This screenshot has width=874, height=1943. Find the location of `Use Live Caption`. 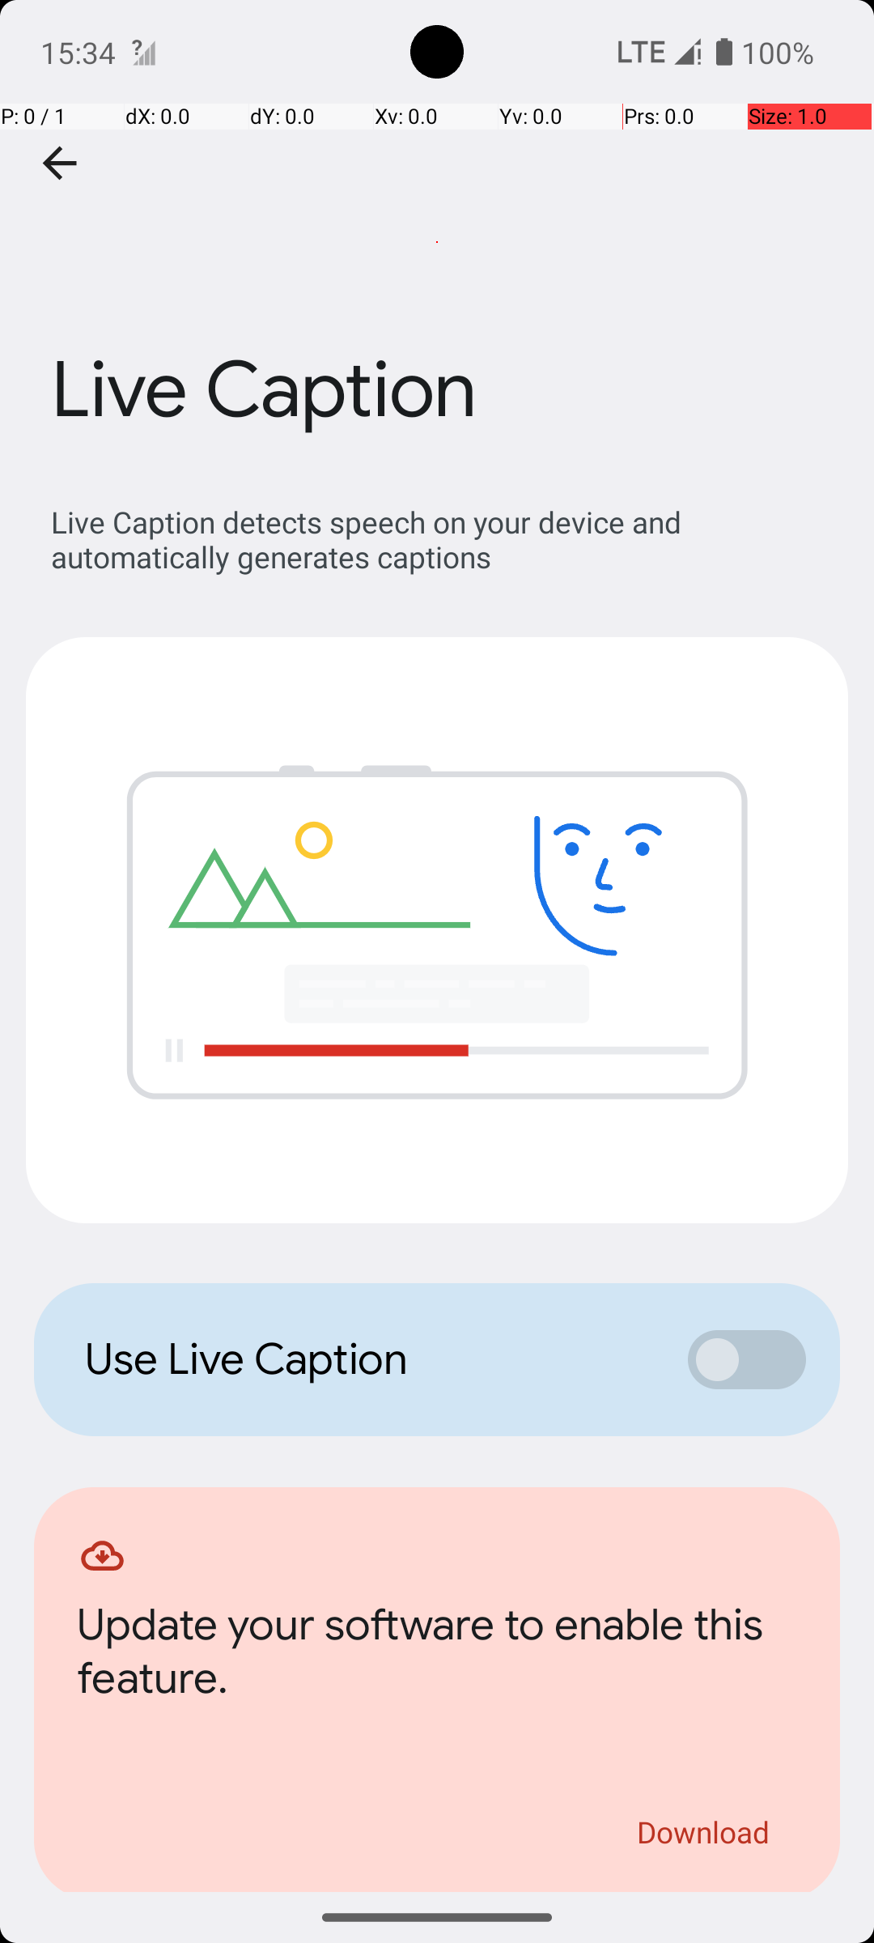

Use Live Caption is located at coordinates (369, 1359).